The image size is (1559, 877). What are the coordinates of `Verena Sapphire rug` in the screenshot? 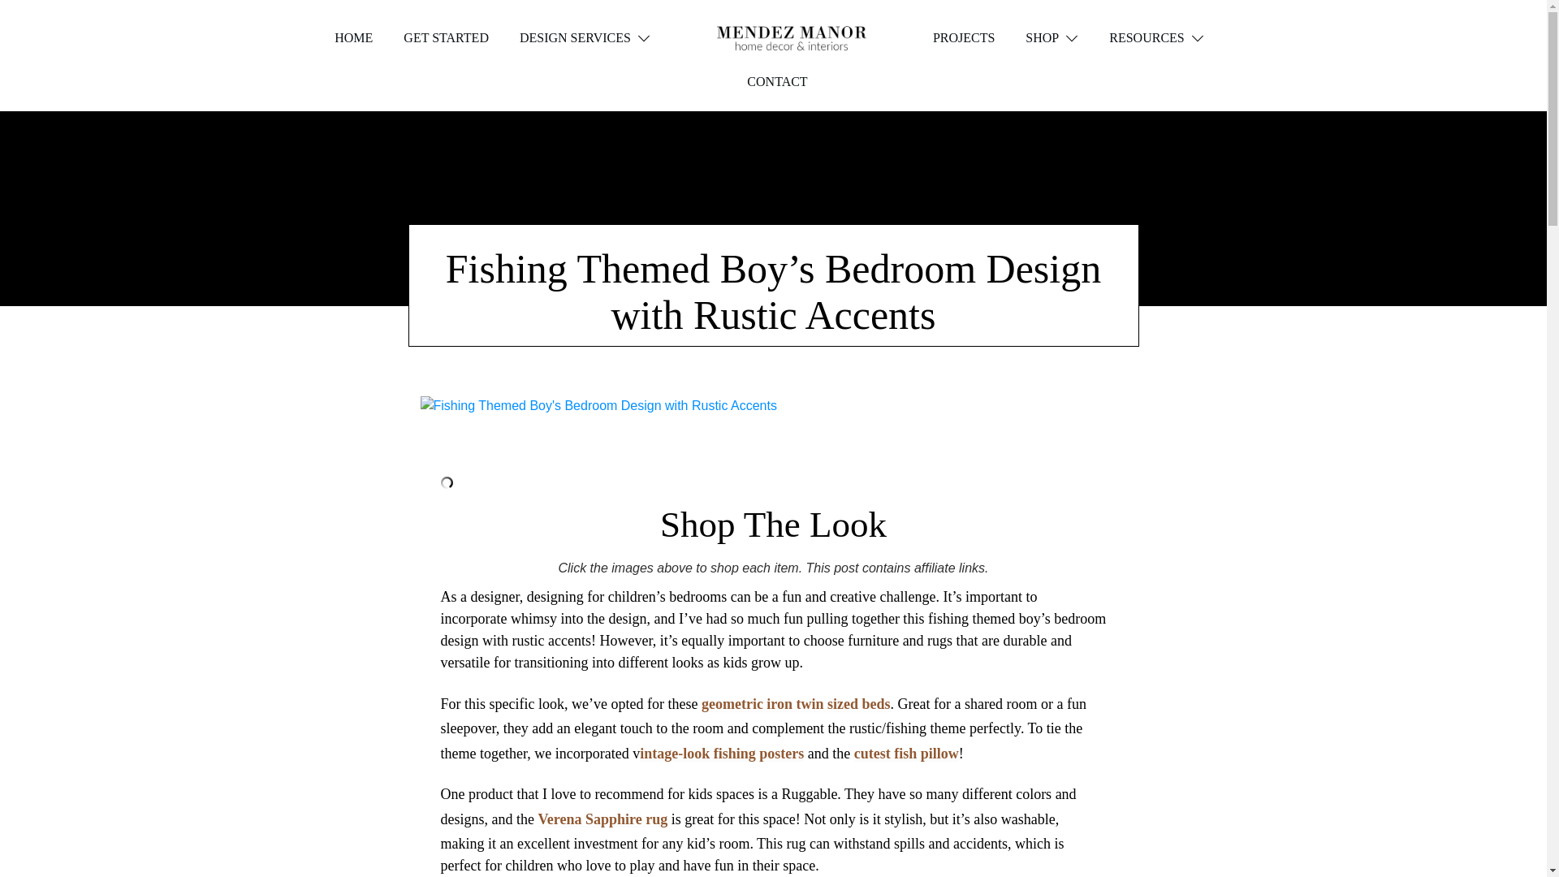 It's located at (602, 819).